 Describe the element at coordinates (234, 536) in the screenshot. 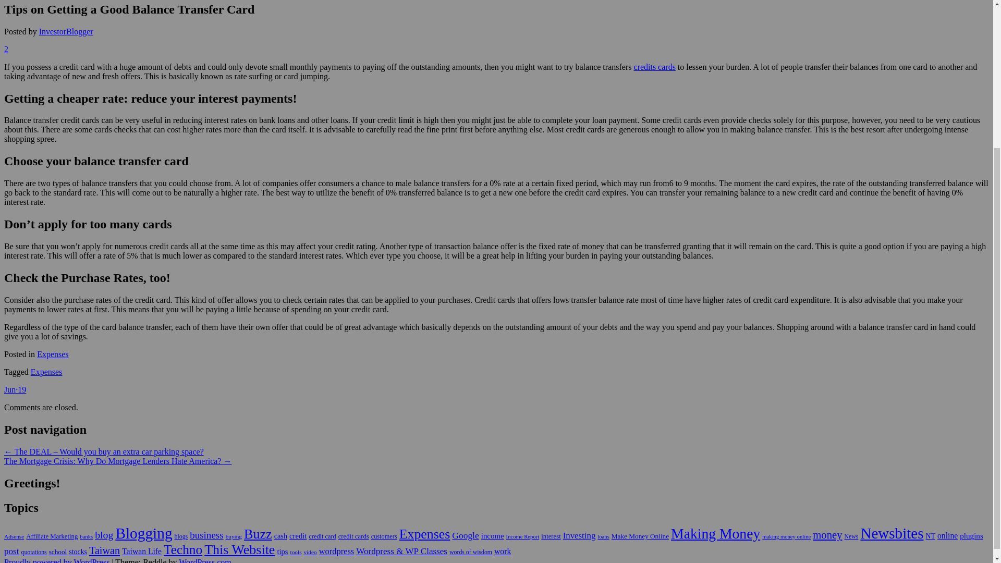

I see `buying` at that location.